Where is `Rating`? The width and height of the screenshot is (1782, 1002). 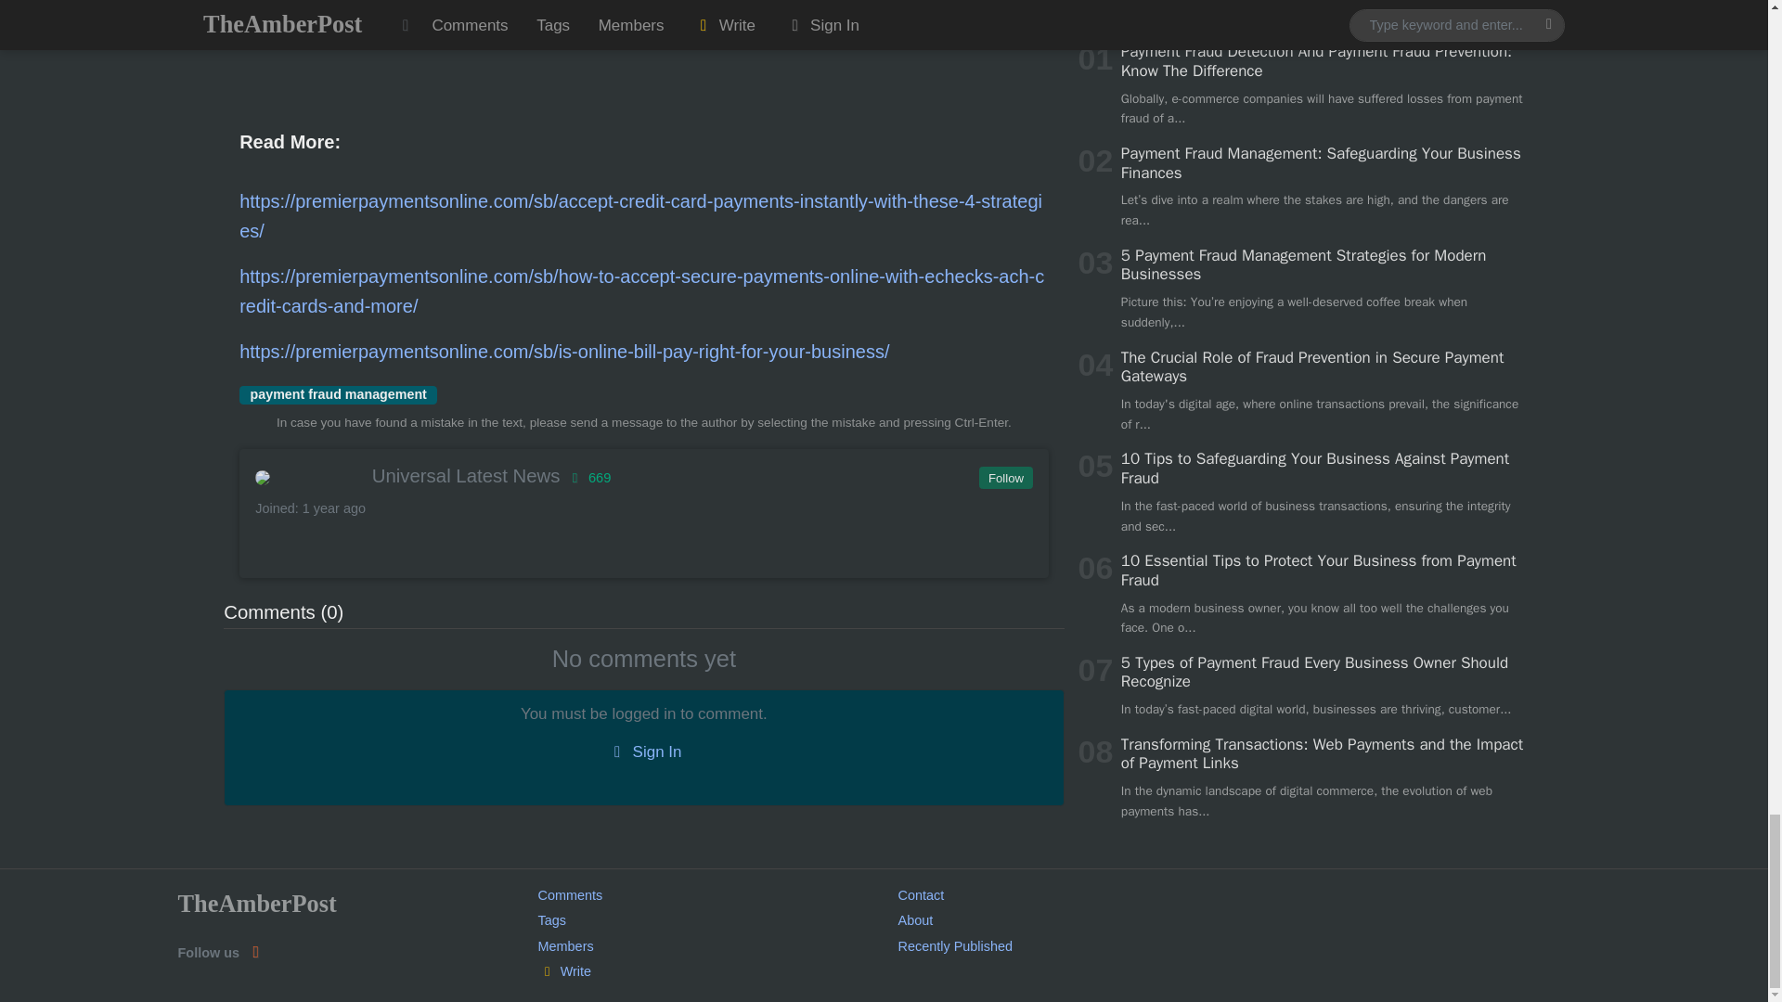
Rating is located at coordinates (588, 477).